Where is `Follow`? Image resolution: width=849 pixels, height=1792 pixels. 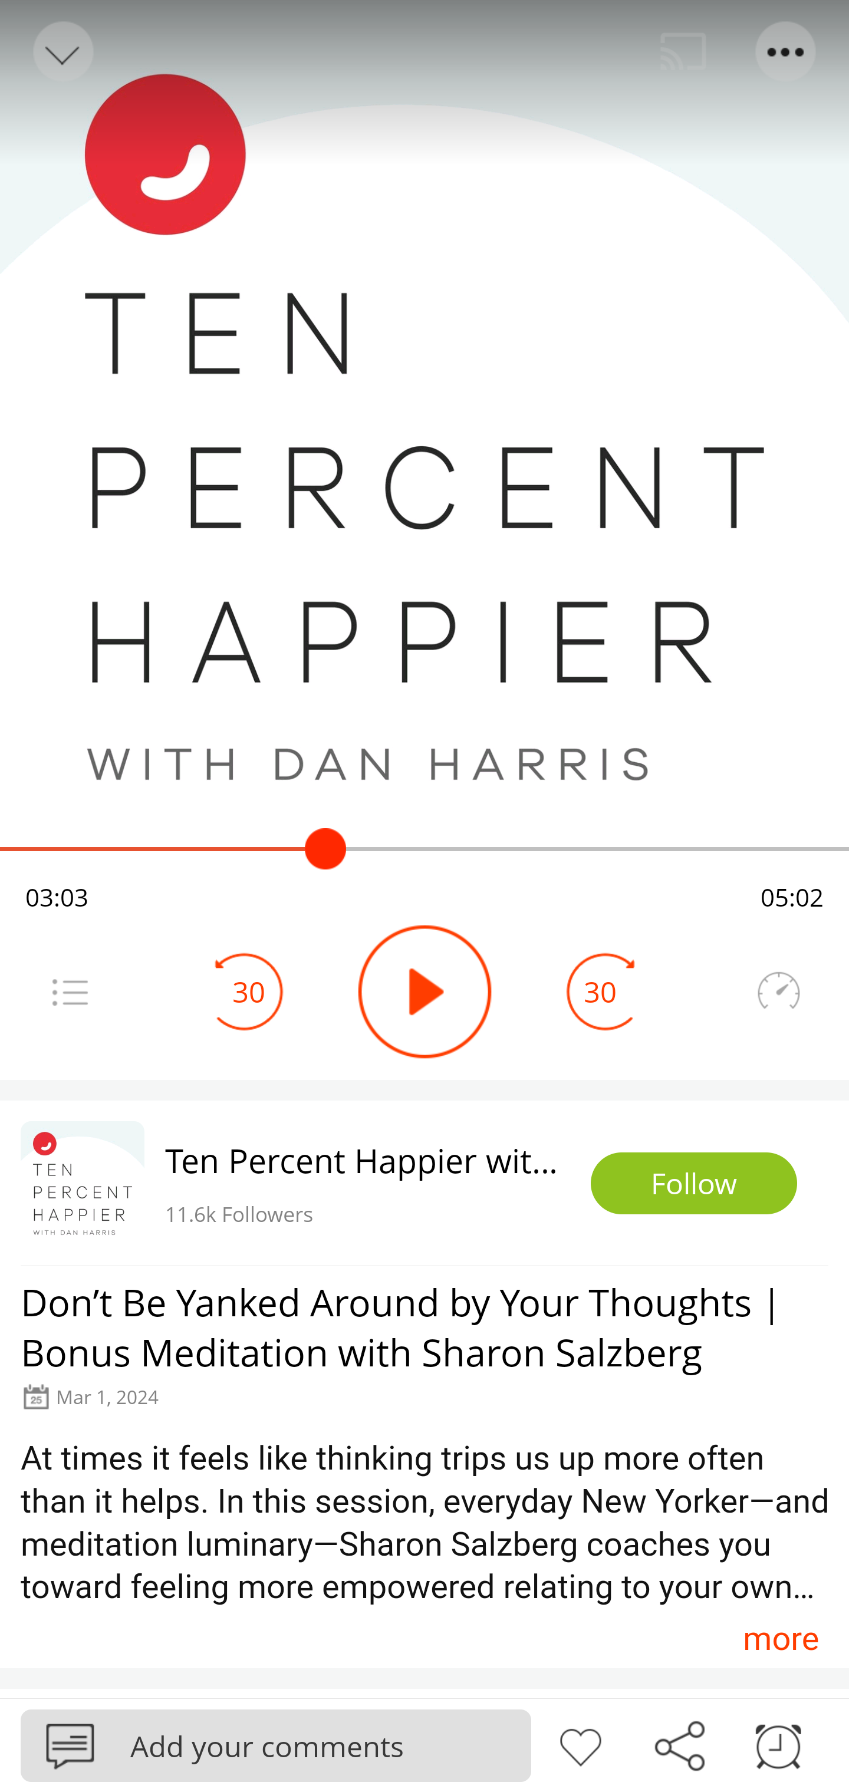 Follow is located at coordinates (694, 1184).